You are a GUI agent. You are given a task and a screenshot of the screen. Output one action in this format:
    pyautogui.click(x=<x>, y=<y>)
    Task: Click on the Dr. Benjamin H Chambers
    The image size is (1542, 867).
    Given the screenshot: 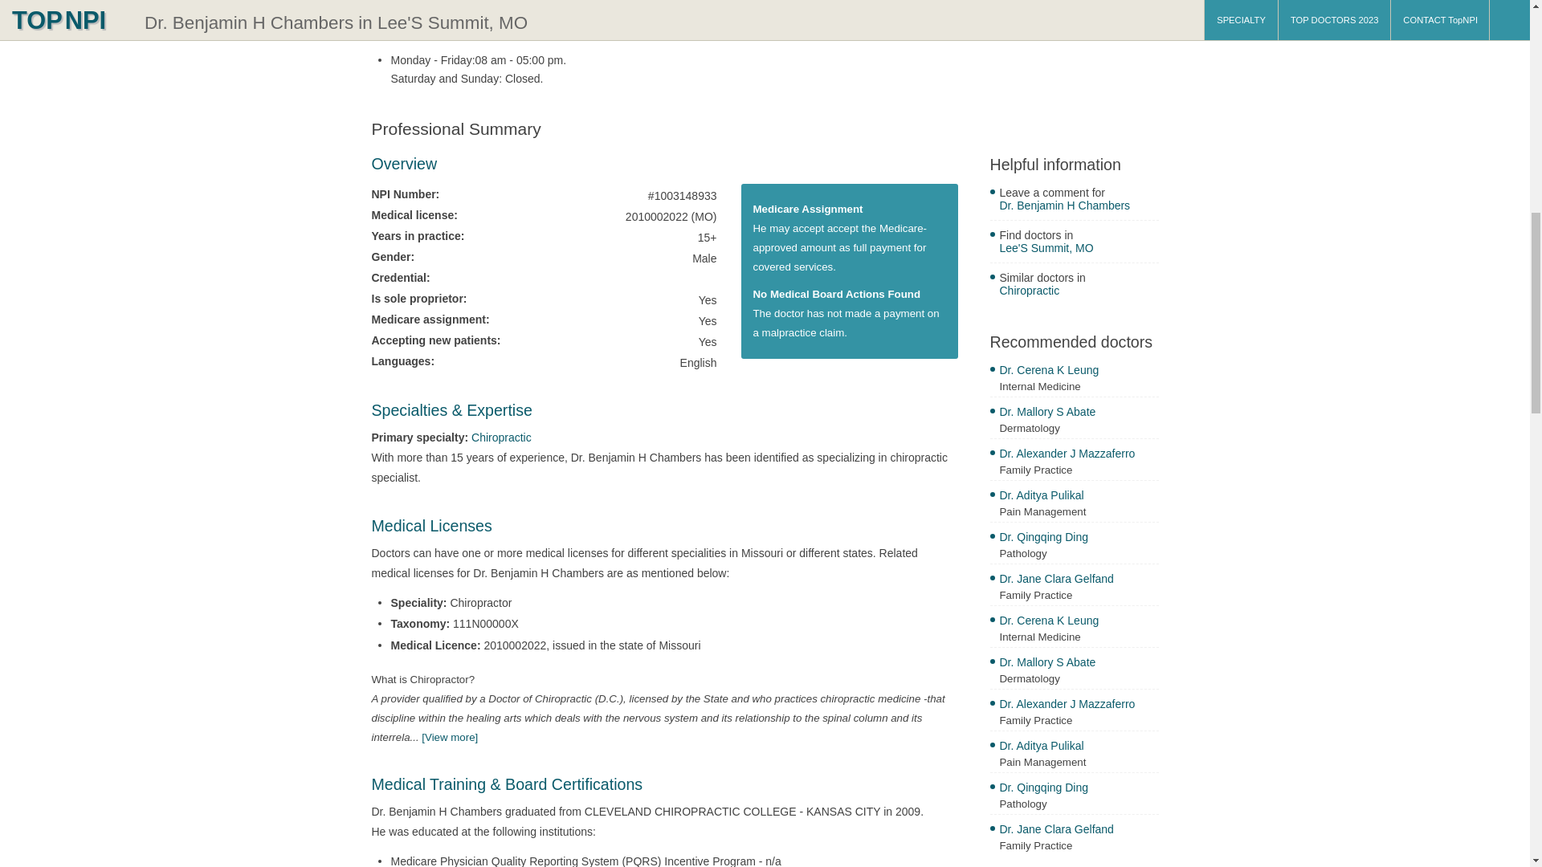 What is the action you would take?
    pyautogui.click(x=1078, y=207)
    